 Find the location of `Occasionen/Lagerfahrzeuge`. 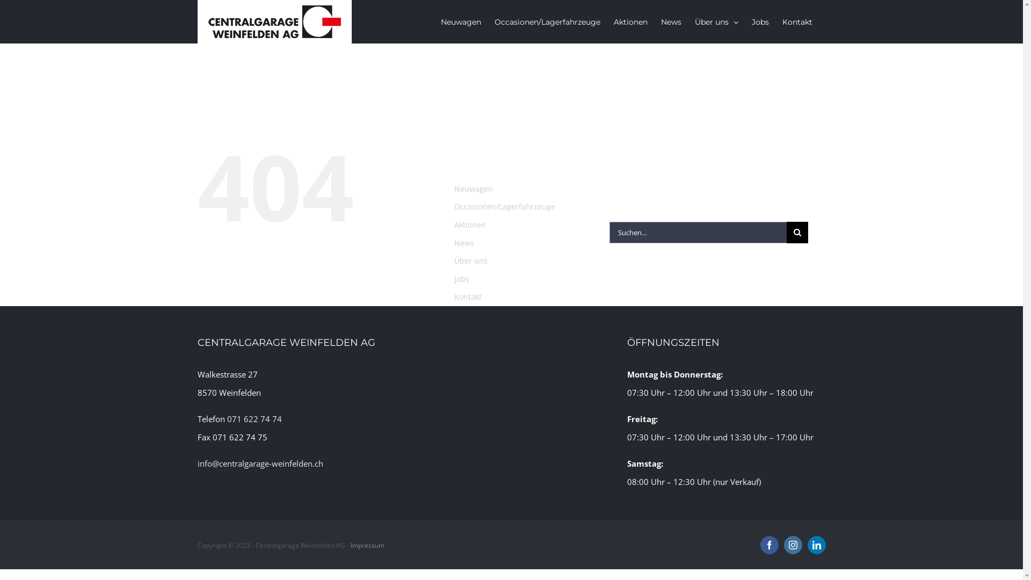

Occasionen/Lagerfahrzeuge is located at coordinates (505, 206).